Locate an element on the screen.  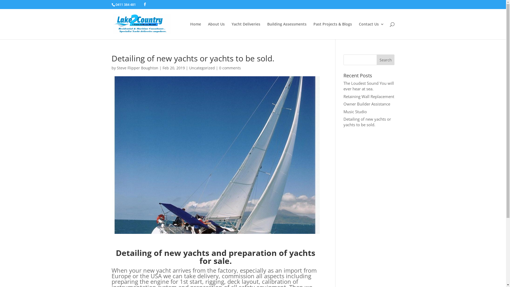
Music Studio is located at coordinates (355, 112).